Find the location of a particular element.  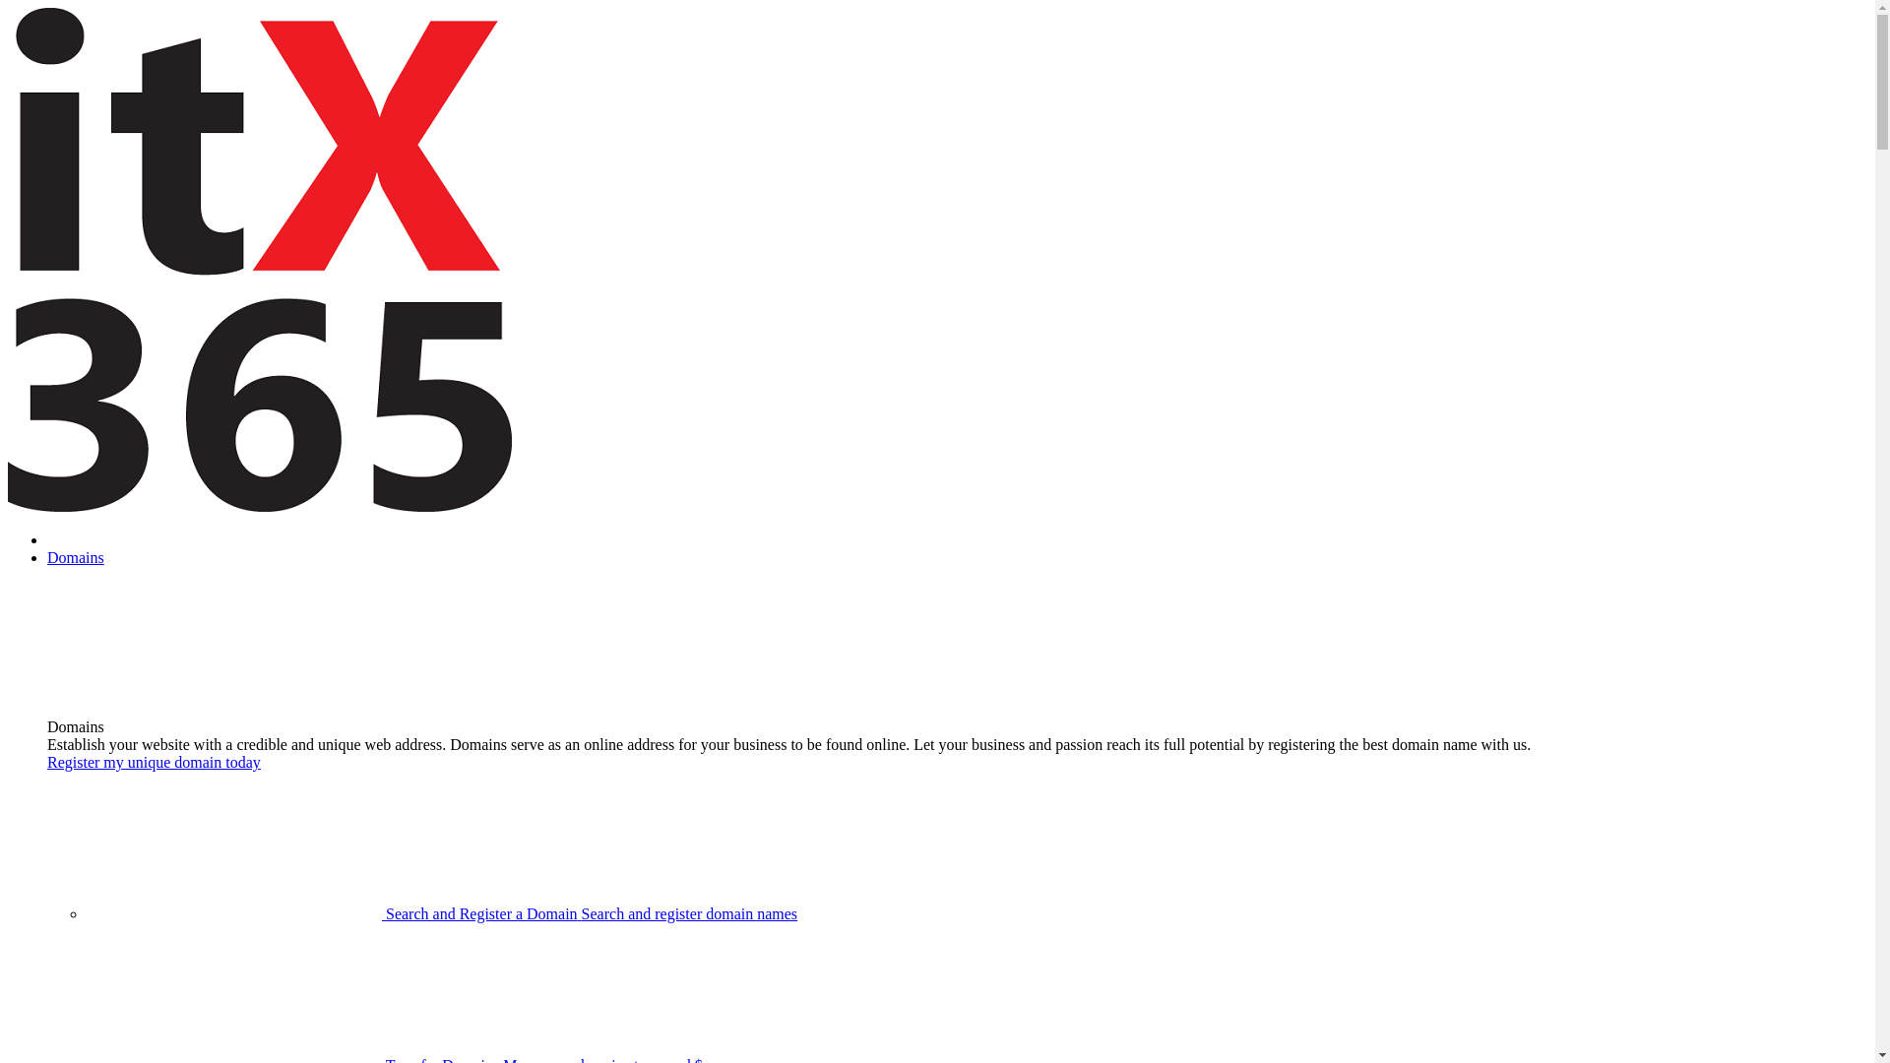

Register my unique domain today is located at coordinates (154, 762).